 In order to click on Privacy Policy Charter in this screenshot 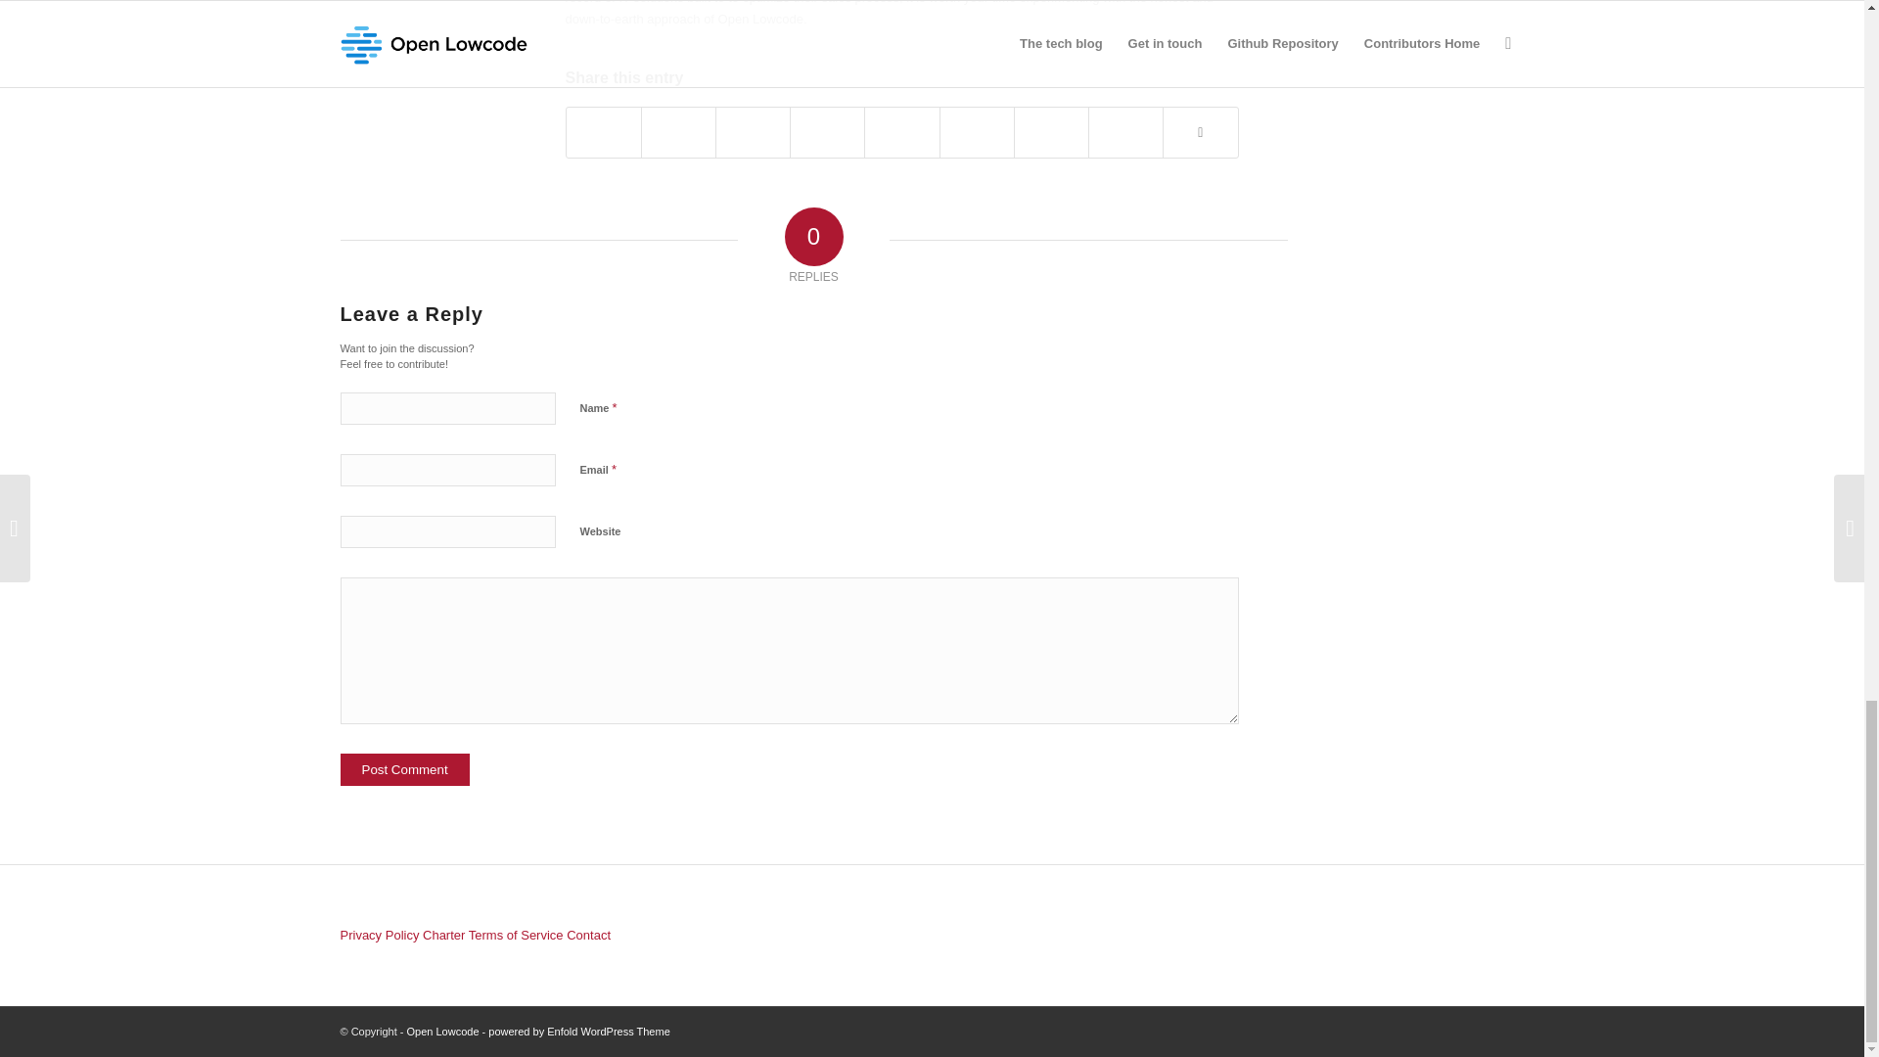, I will do `click(403, 936)`.